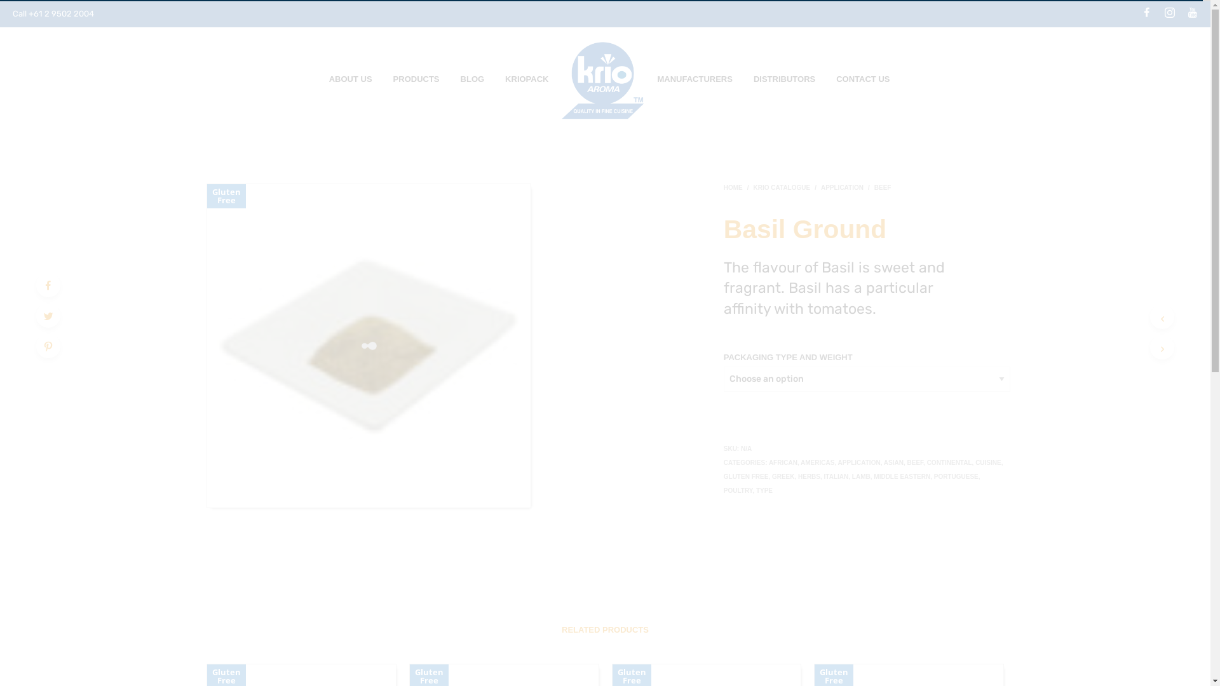 Image resolution: width=1220 pixels, height=686 pixels. Describe the element at coordinates (695, 79) in the screenshot. I see `MANUFACTURERS` at that location.